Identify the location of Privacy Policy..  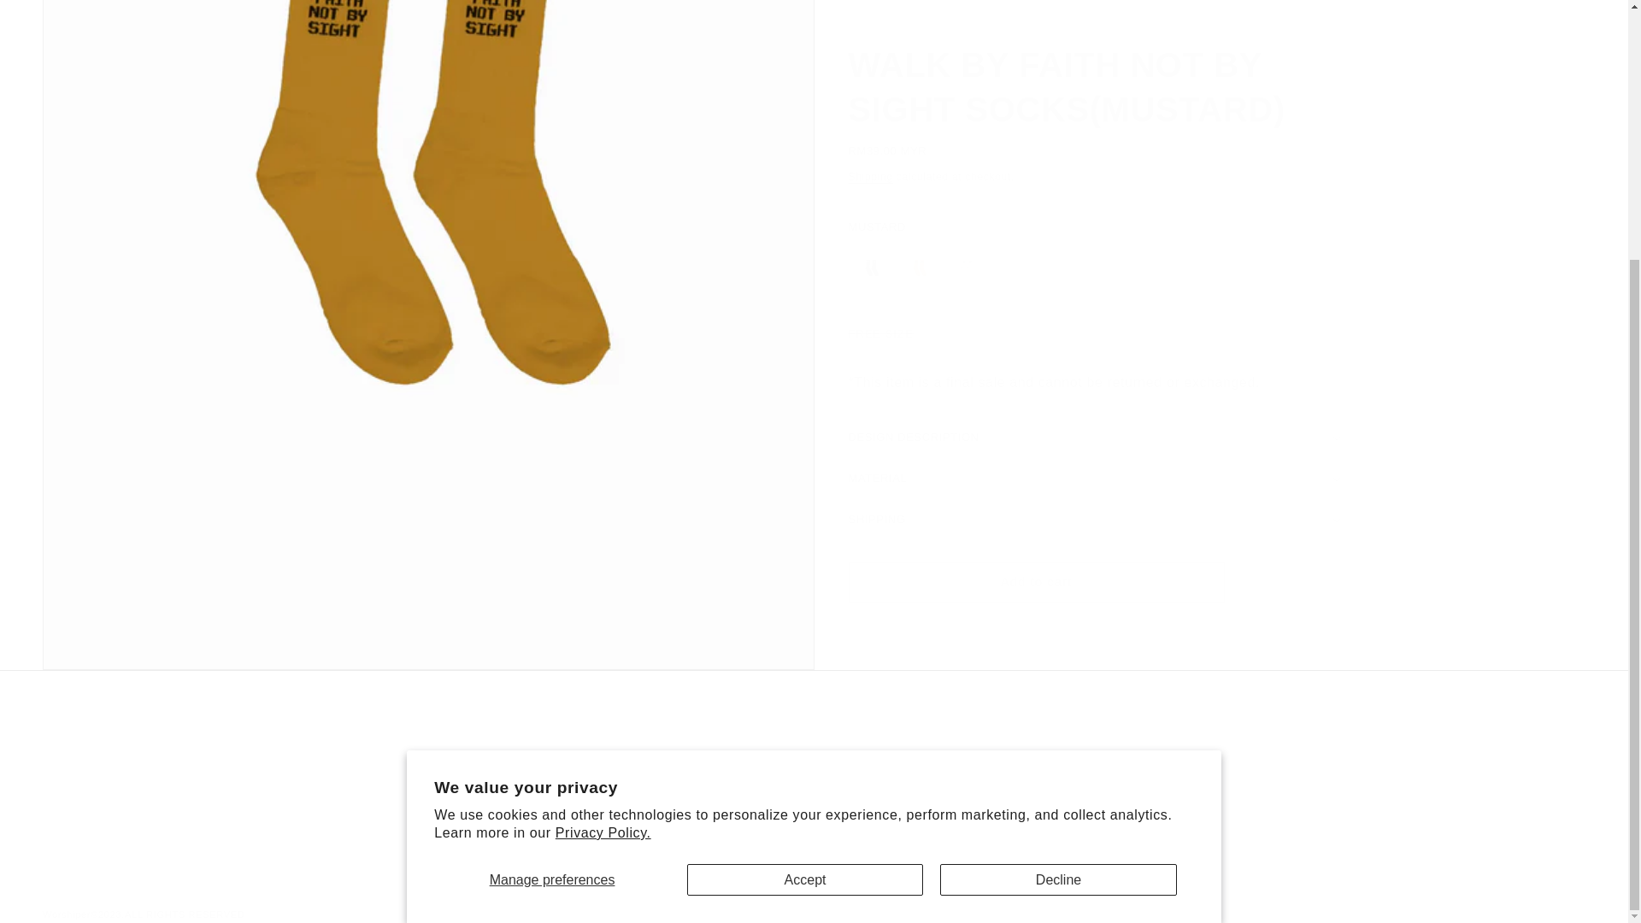
(603, 482).